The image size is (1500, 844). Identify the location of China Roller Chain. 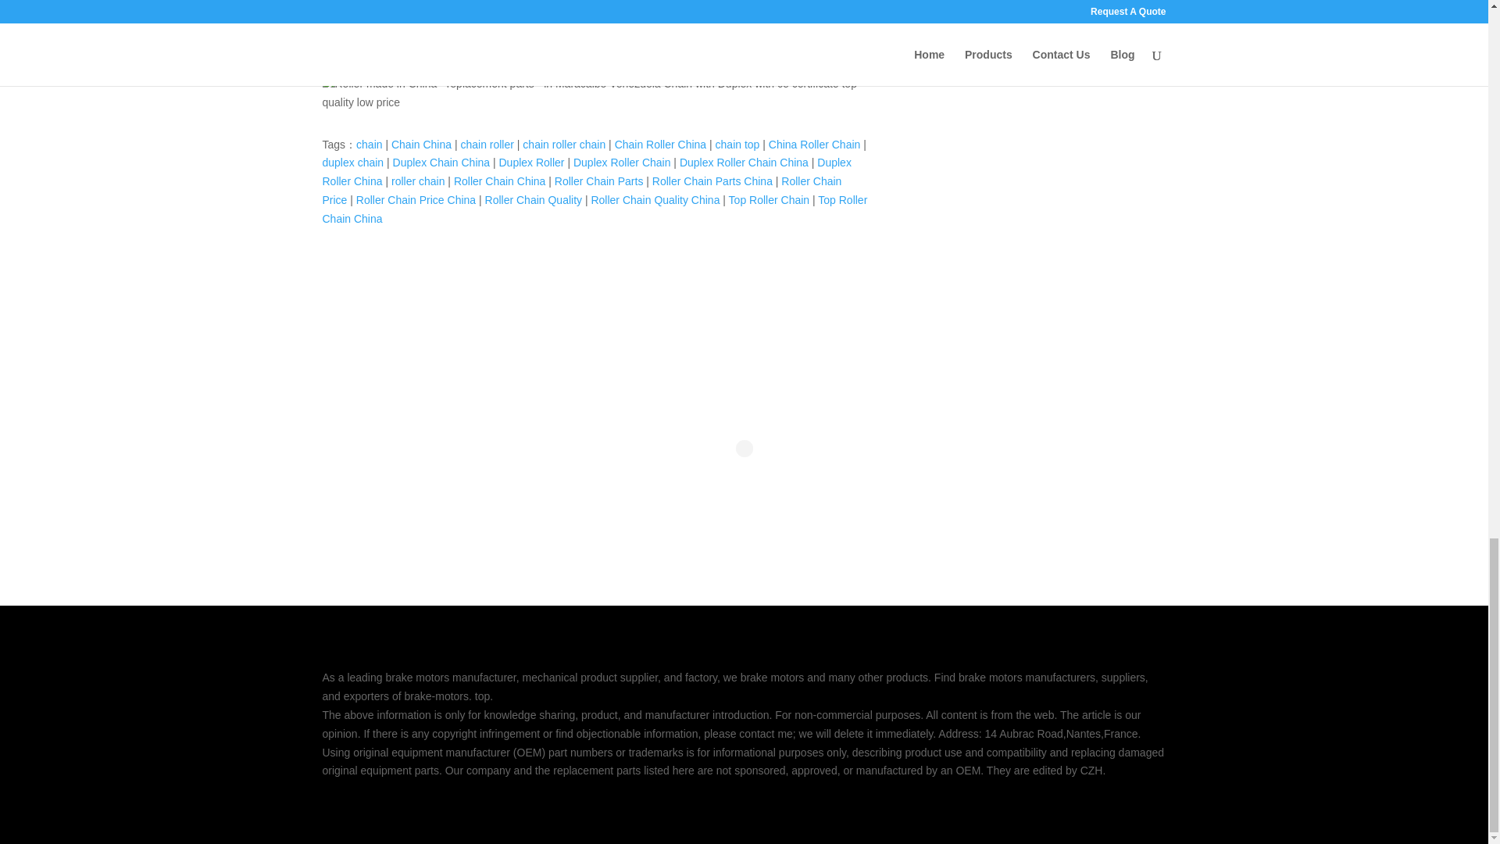
(814, 144).